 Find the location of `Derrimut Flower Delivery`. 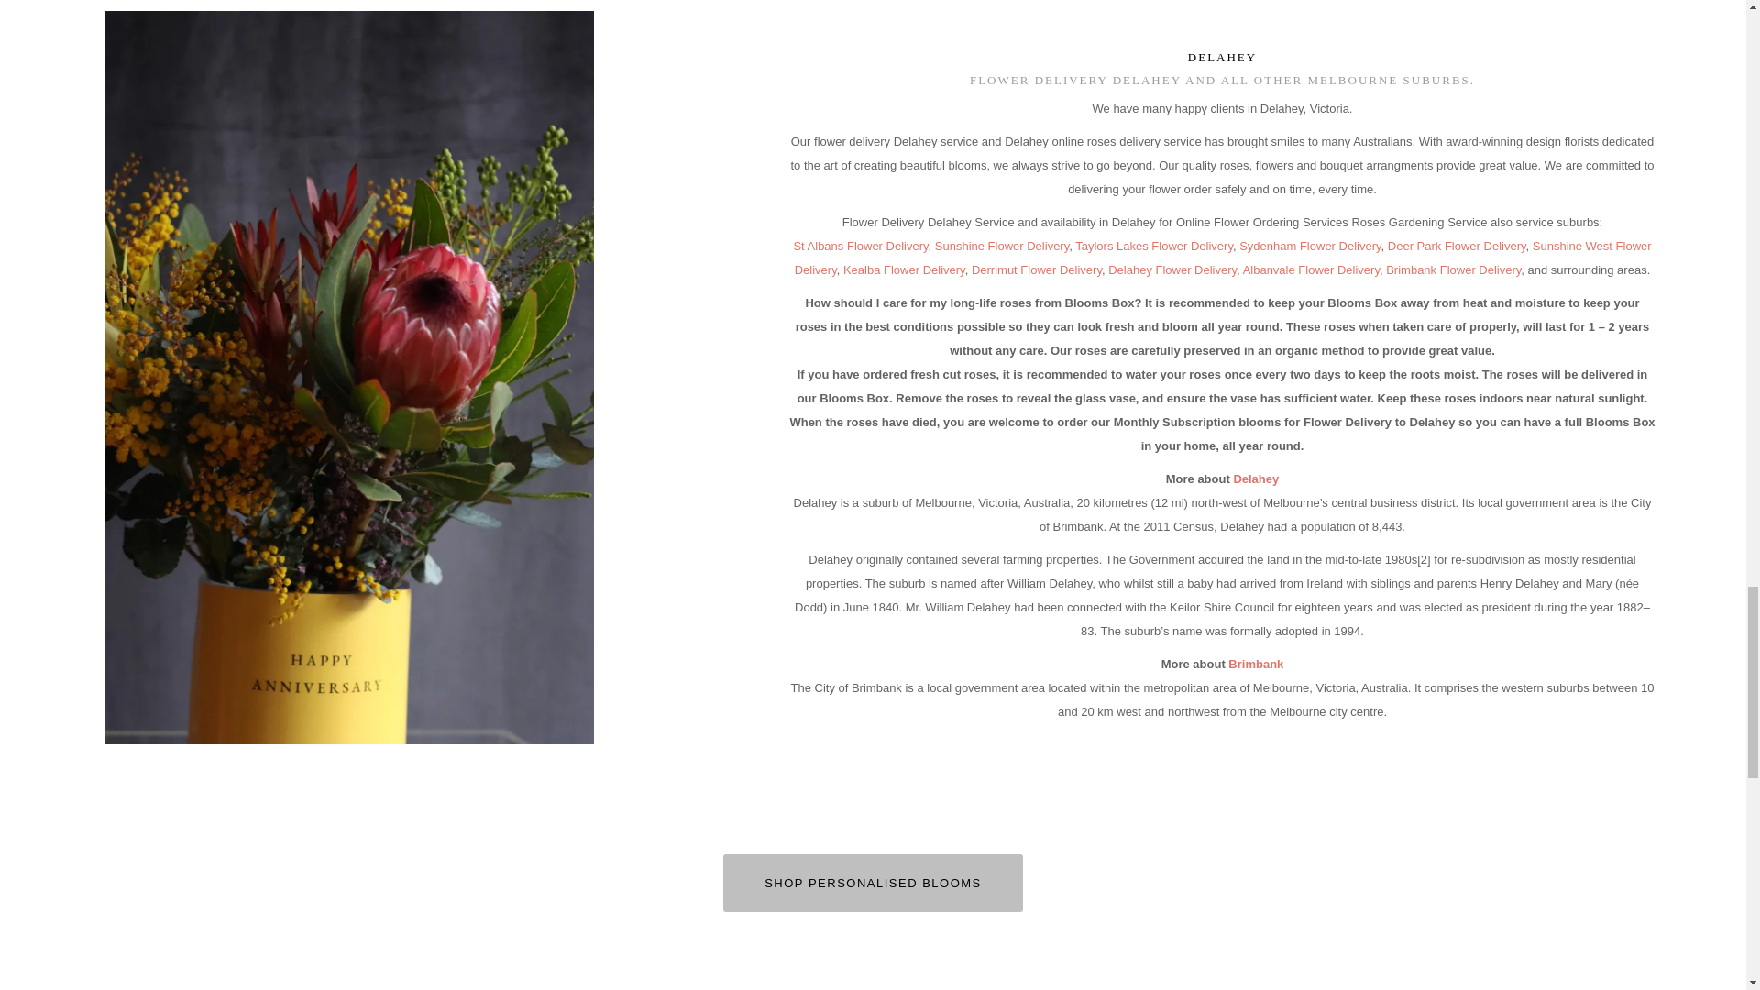

Derrimut Flower Delivery is located at coordinates (1036, 269).